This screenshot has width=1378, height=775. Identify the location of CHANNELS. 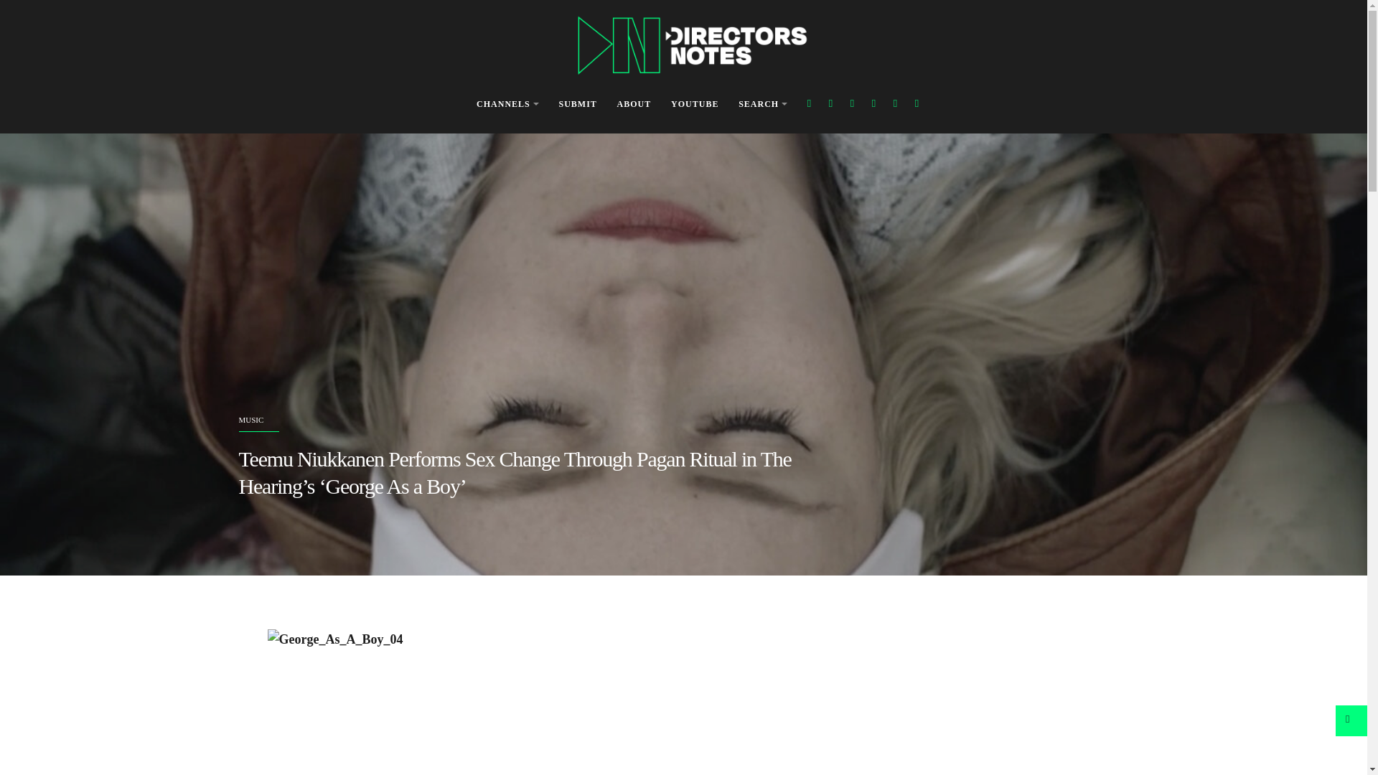
(507, 105).